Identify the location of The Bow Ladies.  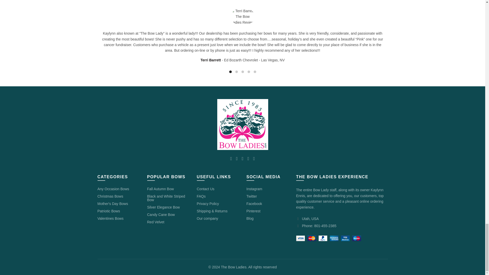
(242, 124).